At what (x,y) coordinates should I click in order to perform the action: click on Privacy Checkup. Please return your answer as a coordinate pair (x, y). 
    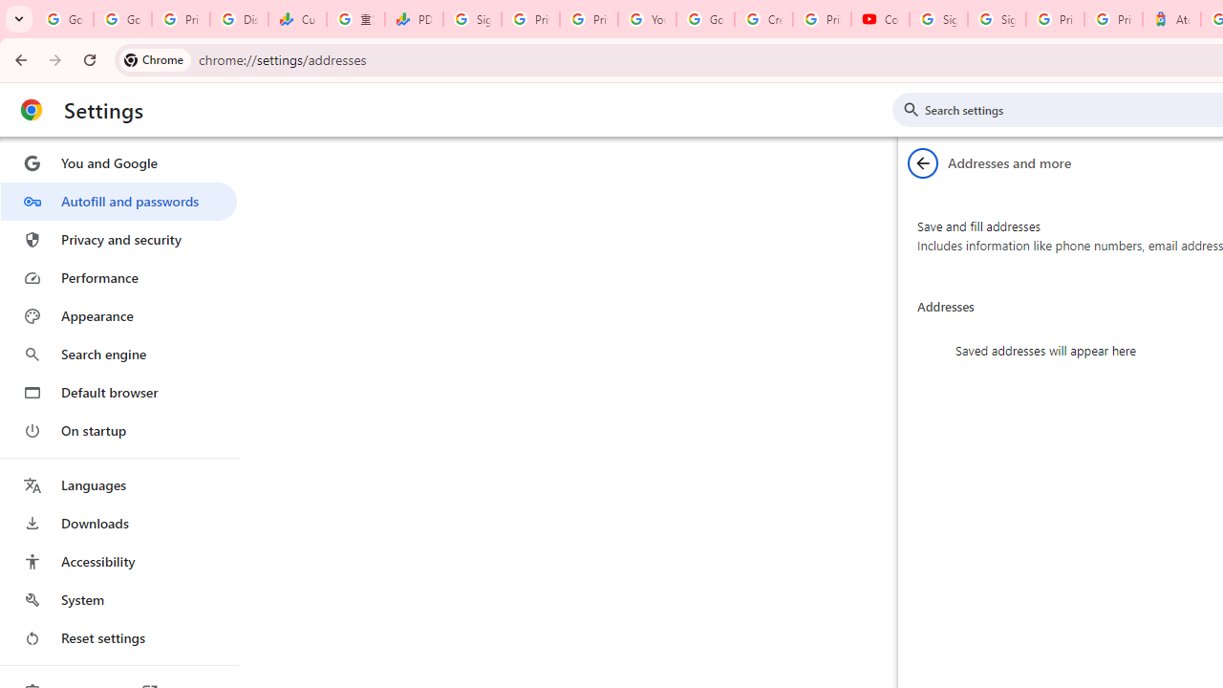
    Looking at the image, I should click on (589, 19).